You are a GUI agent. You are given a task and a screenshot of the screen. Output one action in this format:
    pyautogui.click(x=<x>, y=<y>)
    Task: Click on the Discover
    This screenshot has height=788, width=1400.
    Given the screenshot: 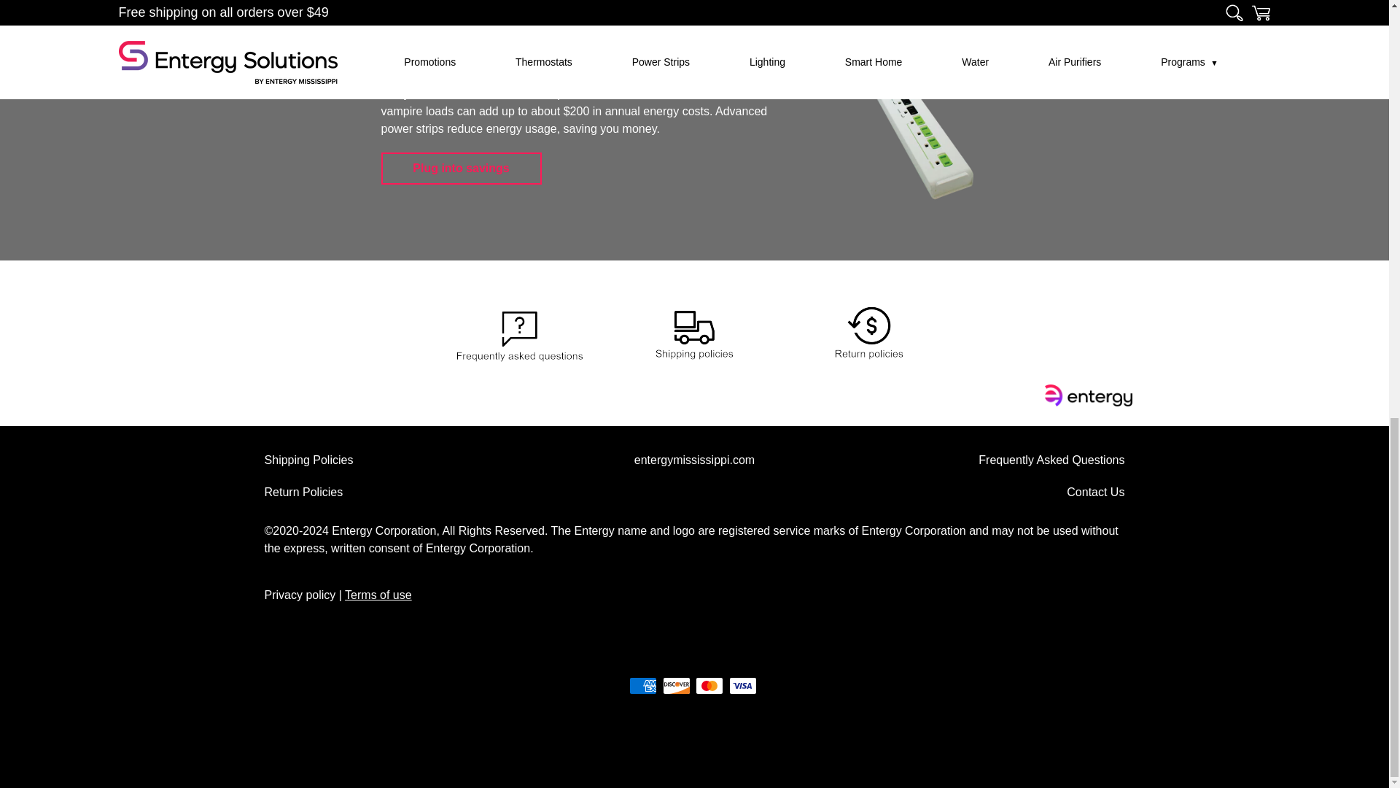 What is the action you would take?
    pyautogui.click(x=676, y=685)
    